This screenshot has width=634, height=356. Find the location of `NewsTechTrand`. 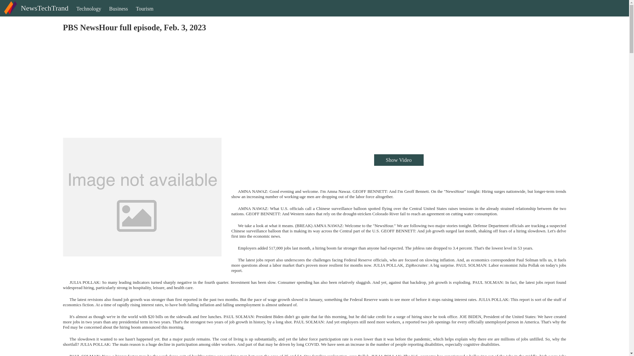

NewsTechTrand is located at coordinates (35, 14).